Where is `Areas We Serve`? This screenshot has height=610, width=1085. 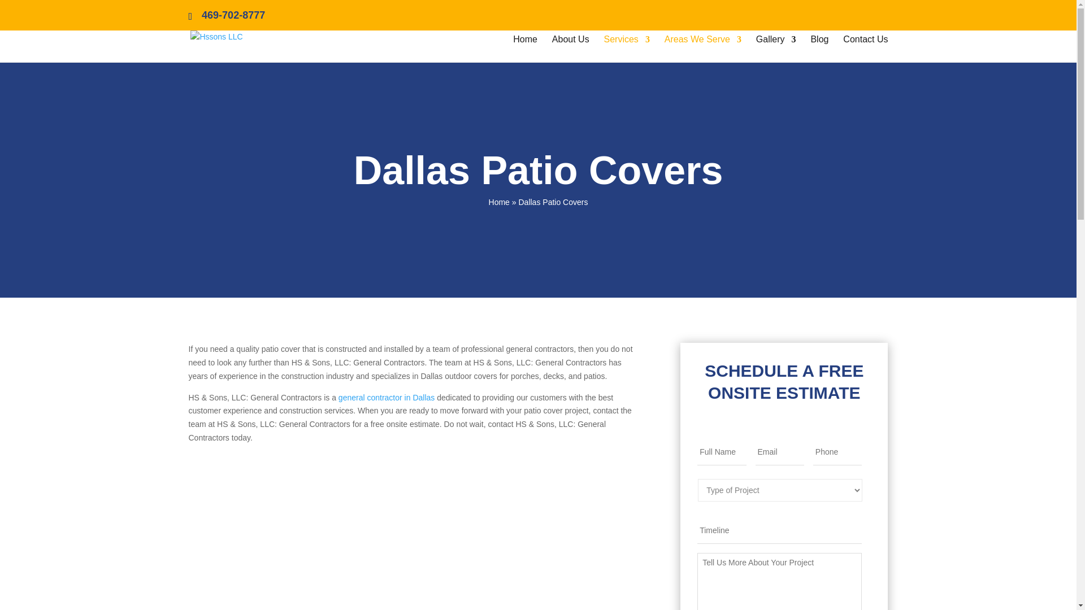 Areas We Serve is located at coordinates (702, 49).